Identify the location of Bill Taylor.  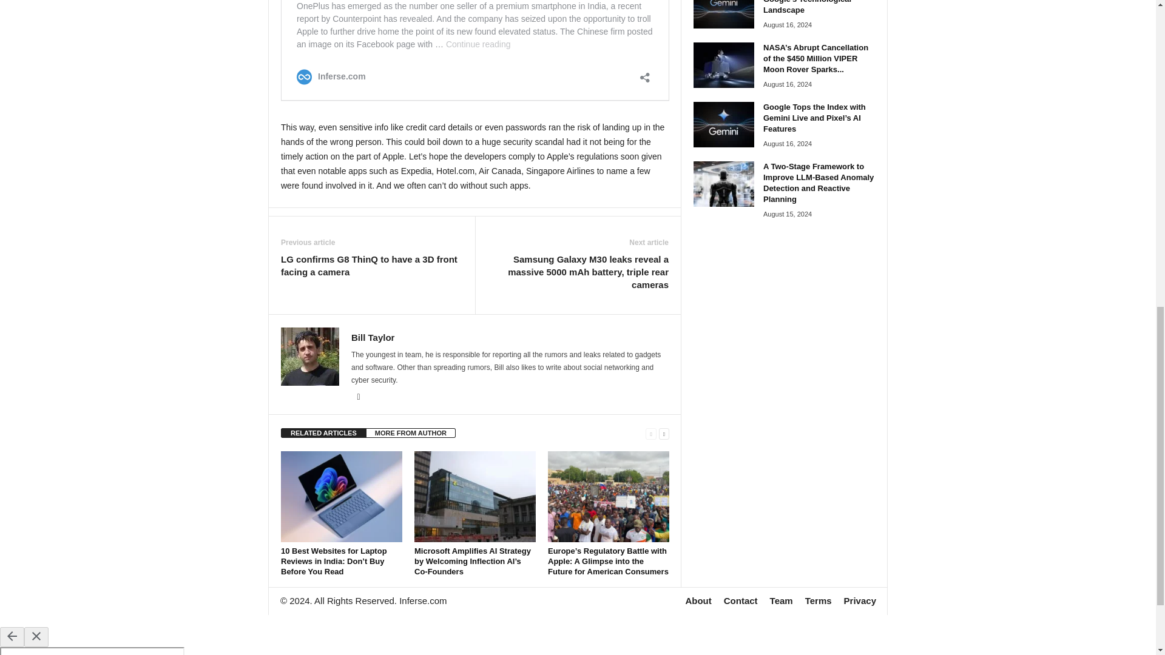
(373, 337).